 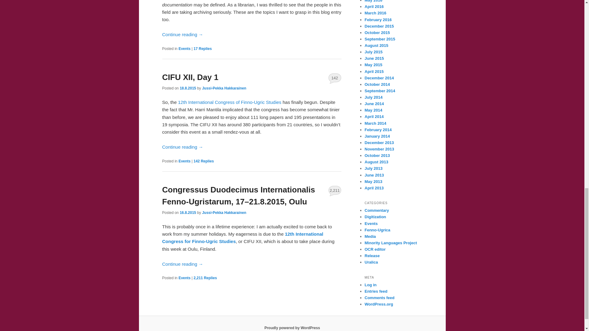 What do you see at coordinates (188, 212) in the screenshot?
I see `17.22` at bounding box center [188, 212].